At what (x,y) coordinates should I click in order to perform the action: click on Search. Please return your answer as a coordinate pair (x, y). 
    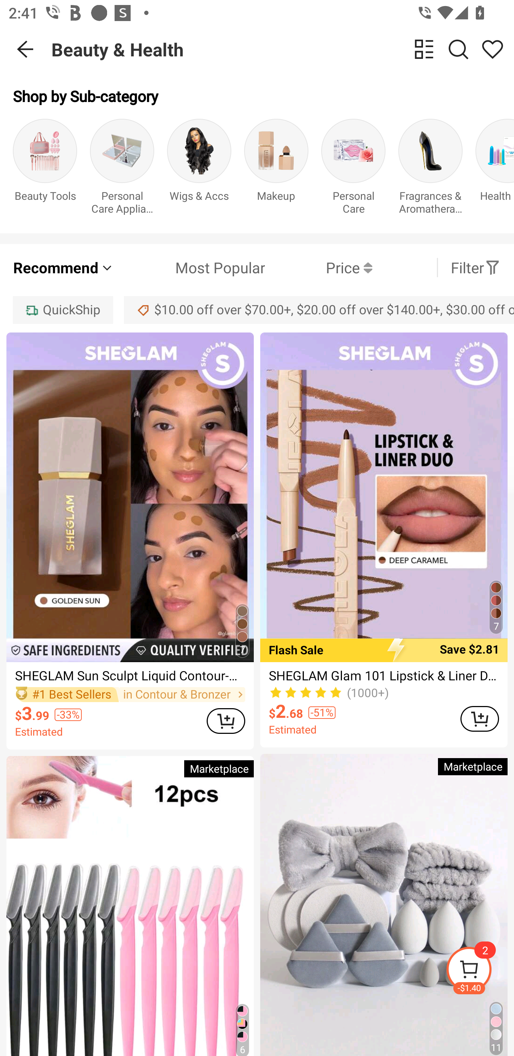
    Looking at the image, I should click on (458, 49).